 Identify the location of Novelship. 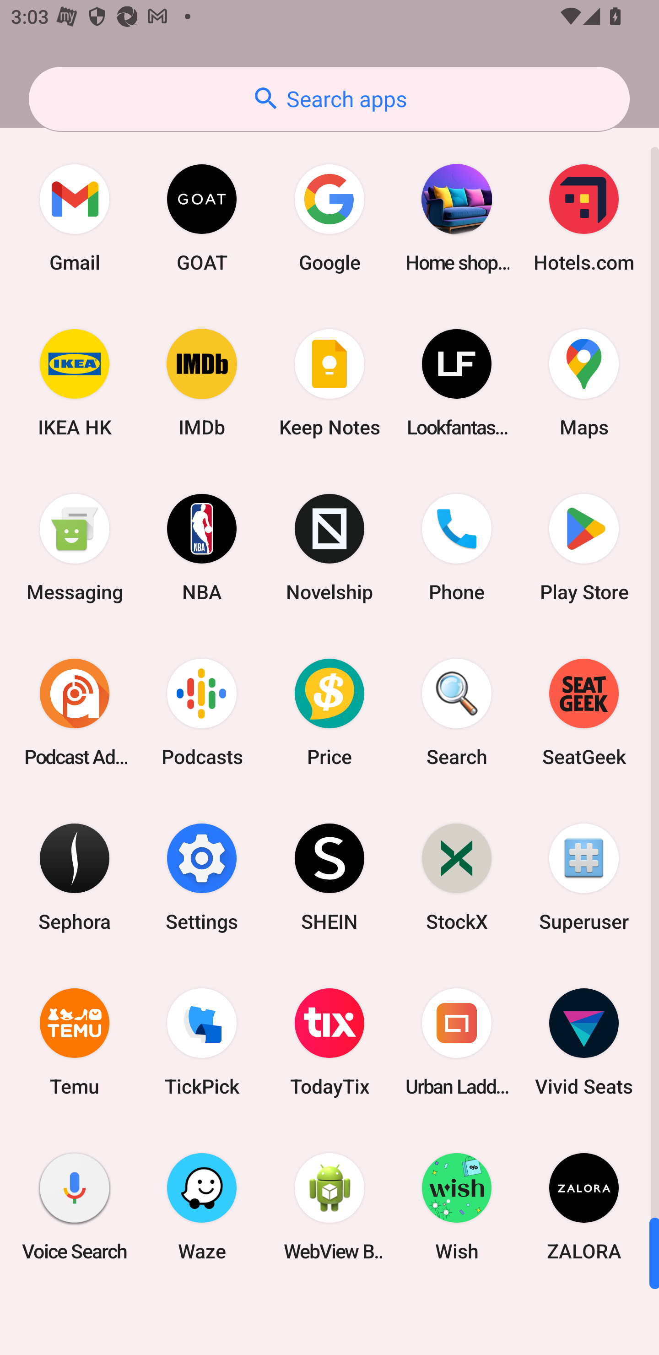
(329, 547).